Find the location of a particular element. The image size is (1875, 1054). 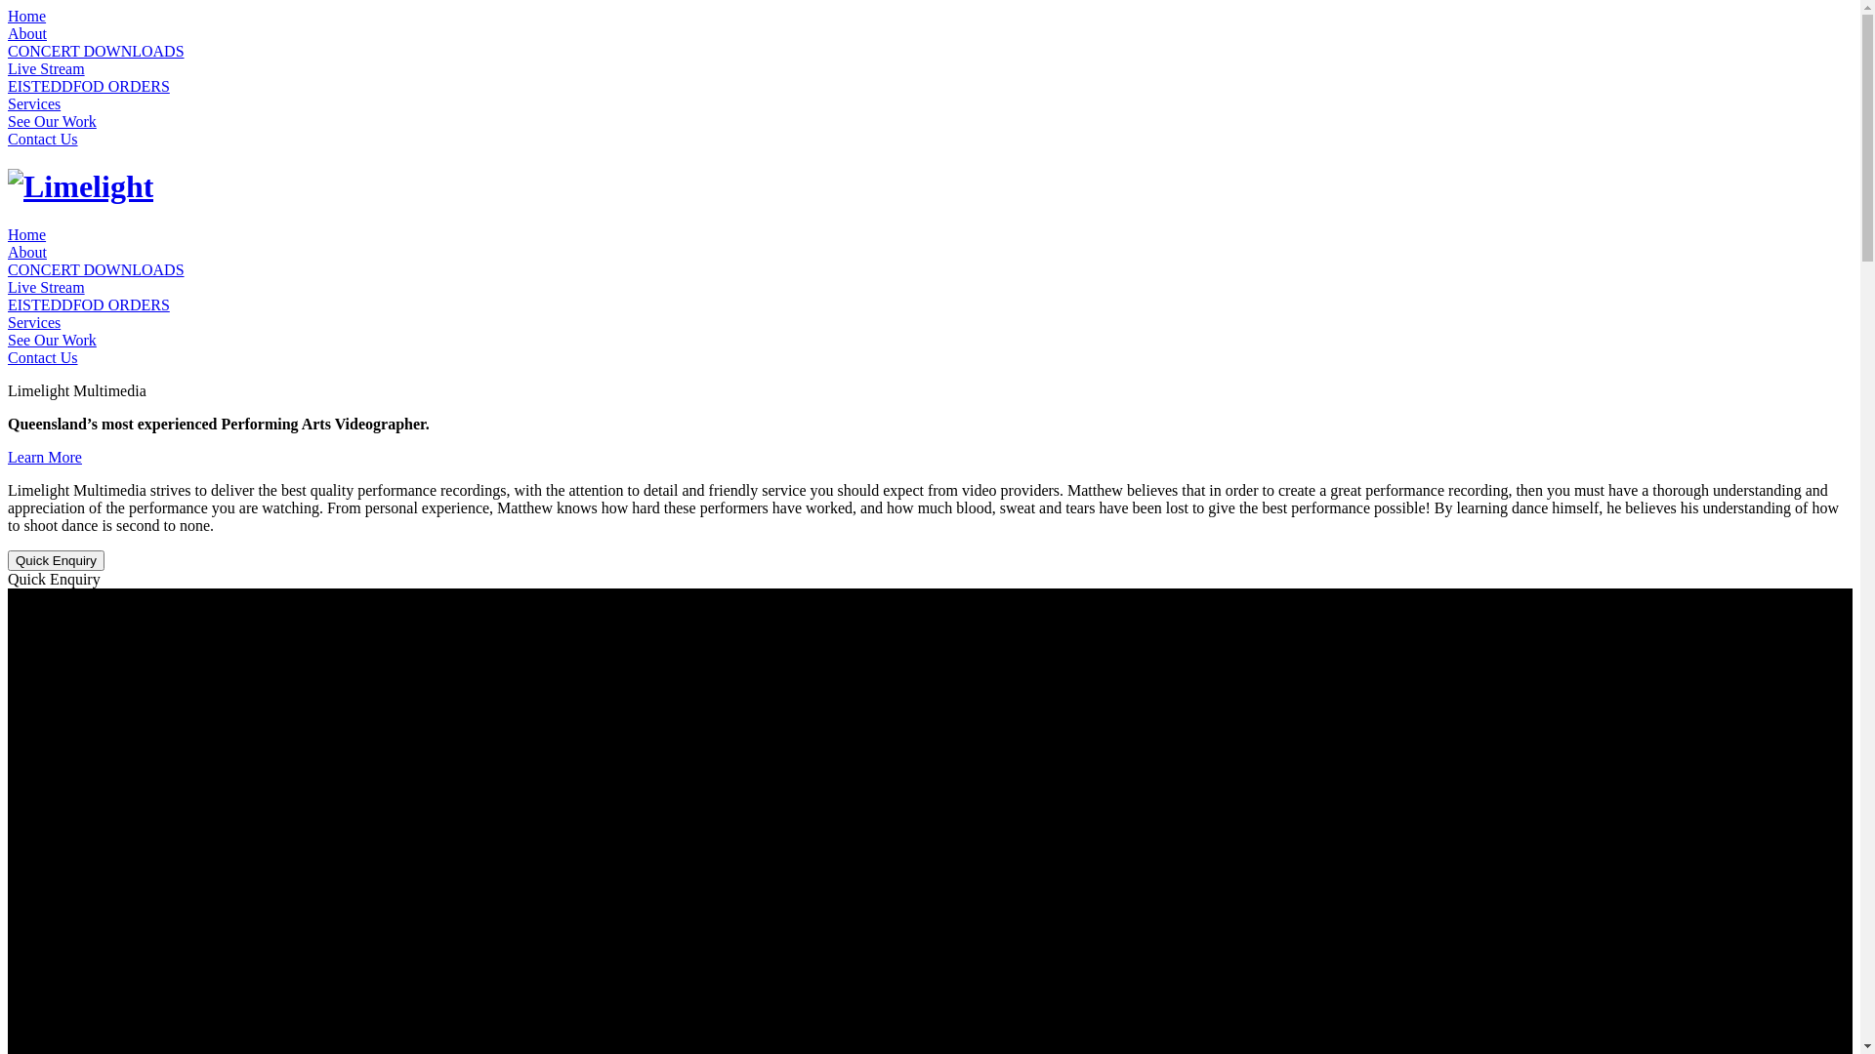

About is located at coordinates (27, 252).